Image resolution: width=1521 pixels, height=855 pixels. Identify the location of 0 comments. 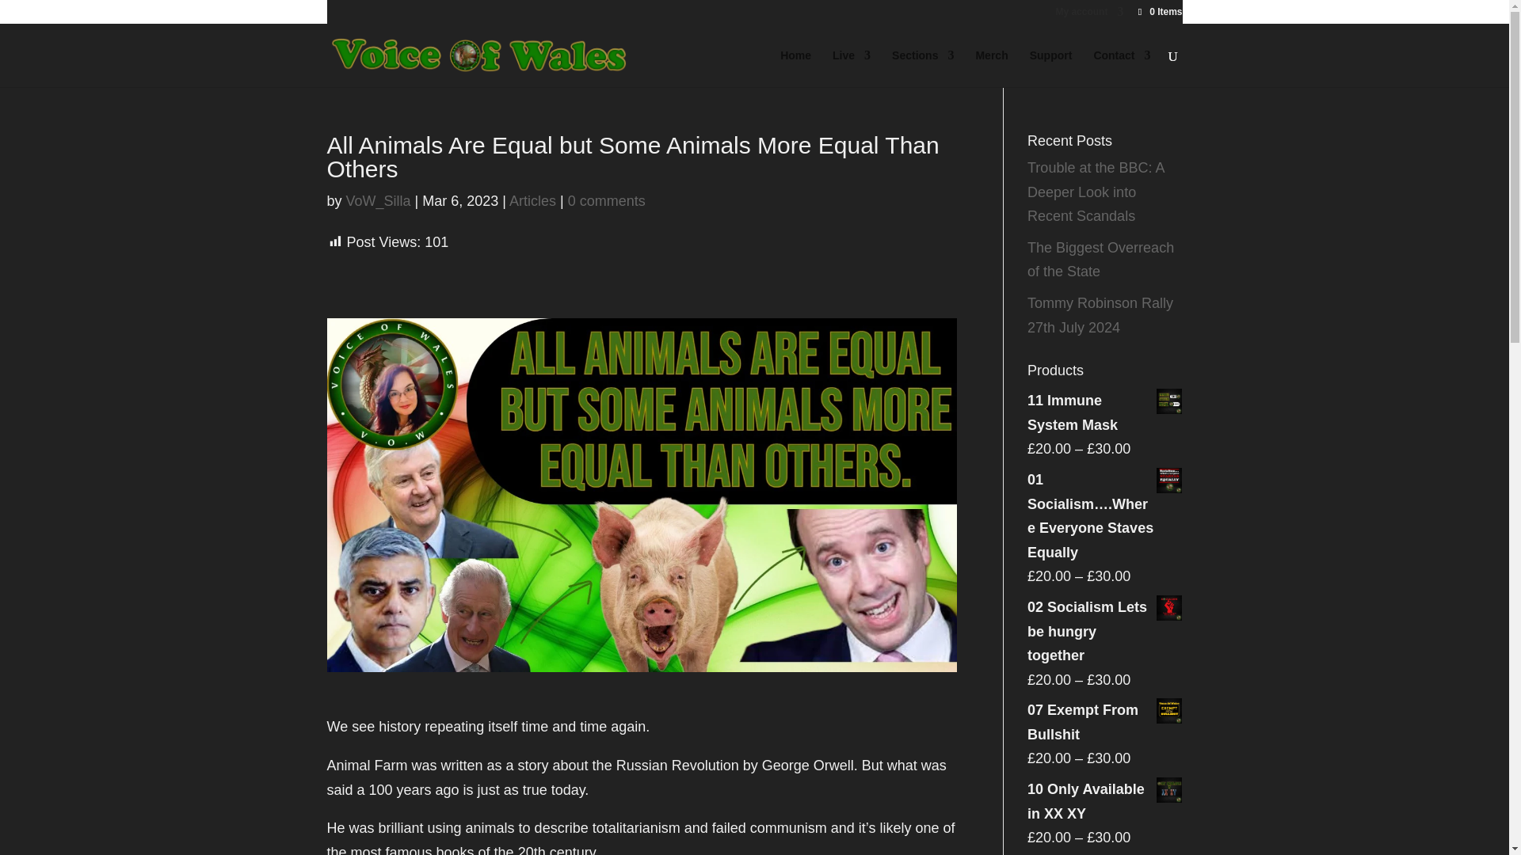
(606, 201).